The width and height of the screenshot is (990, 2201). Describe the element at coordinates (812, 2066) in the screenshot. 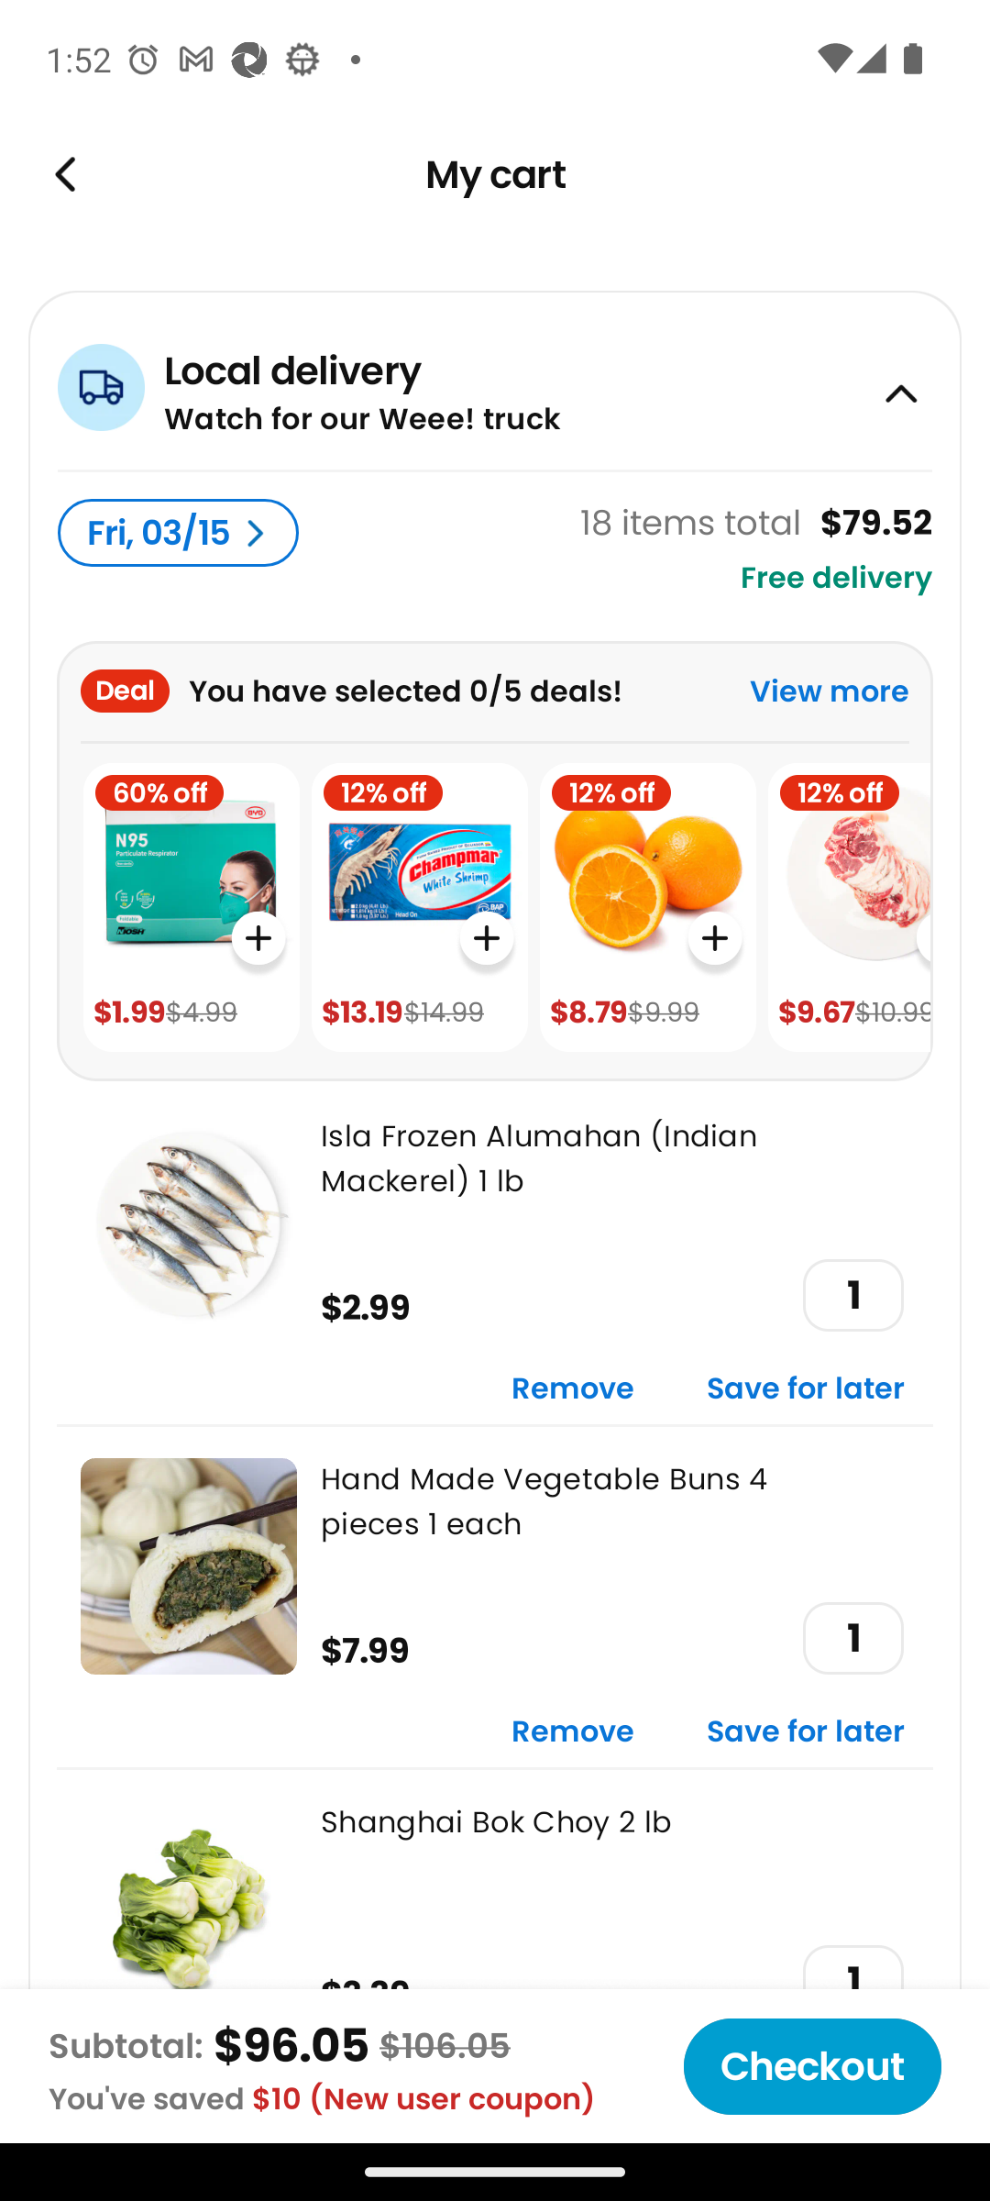

I see `Checkout` at that location.